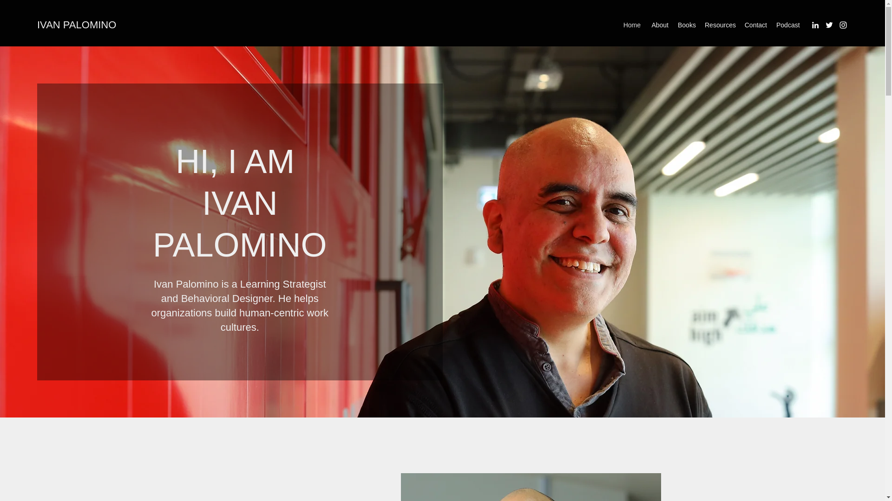 The width and height of the screenshot is (892, 501). Describe the element at coordinates (788, 25) in the screenshot. I see `Podcast` at that location.